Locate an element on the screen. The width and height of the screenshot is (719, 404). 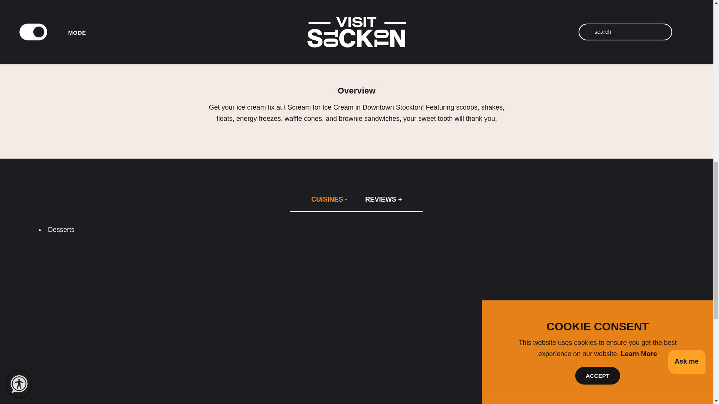
REVIEWS is located at coordinates (383, 199).